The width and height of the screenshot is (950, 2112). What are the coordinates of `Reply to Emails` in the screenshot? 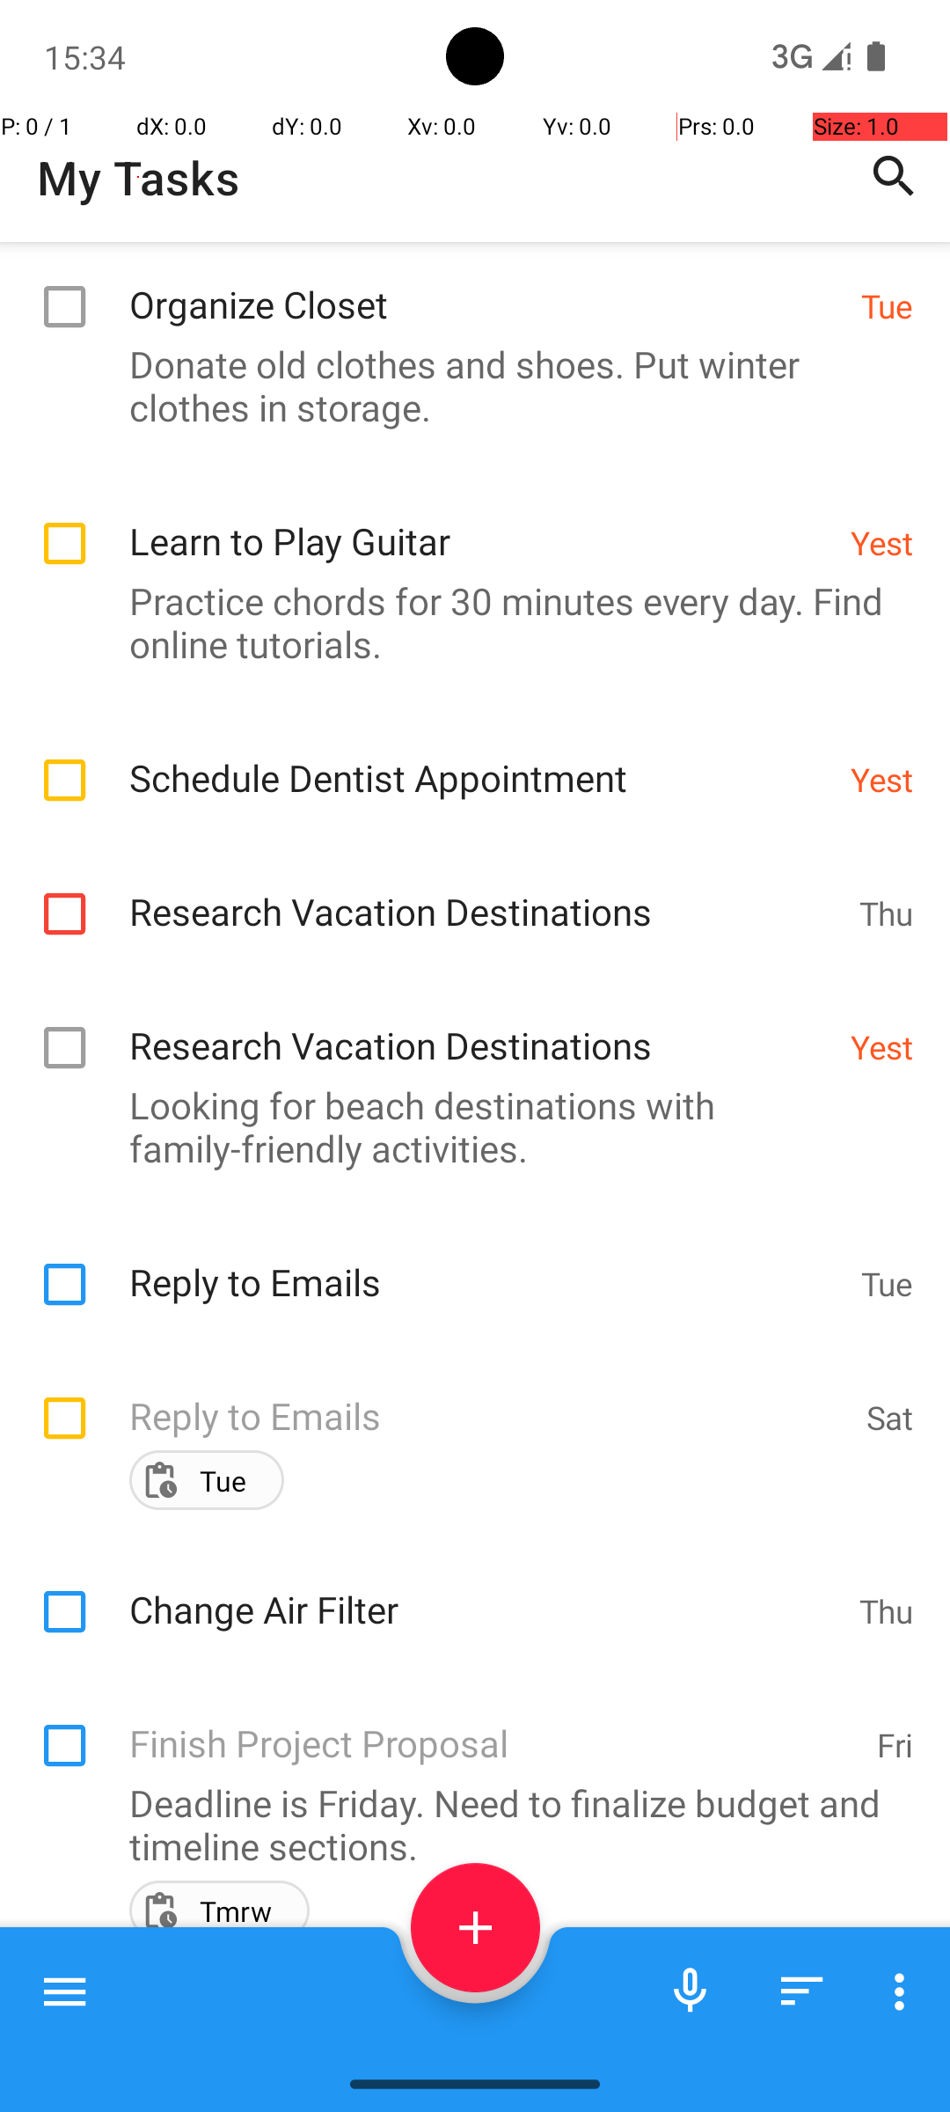 It's located at (486, 1264).